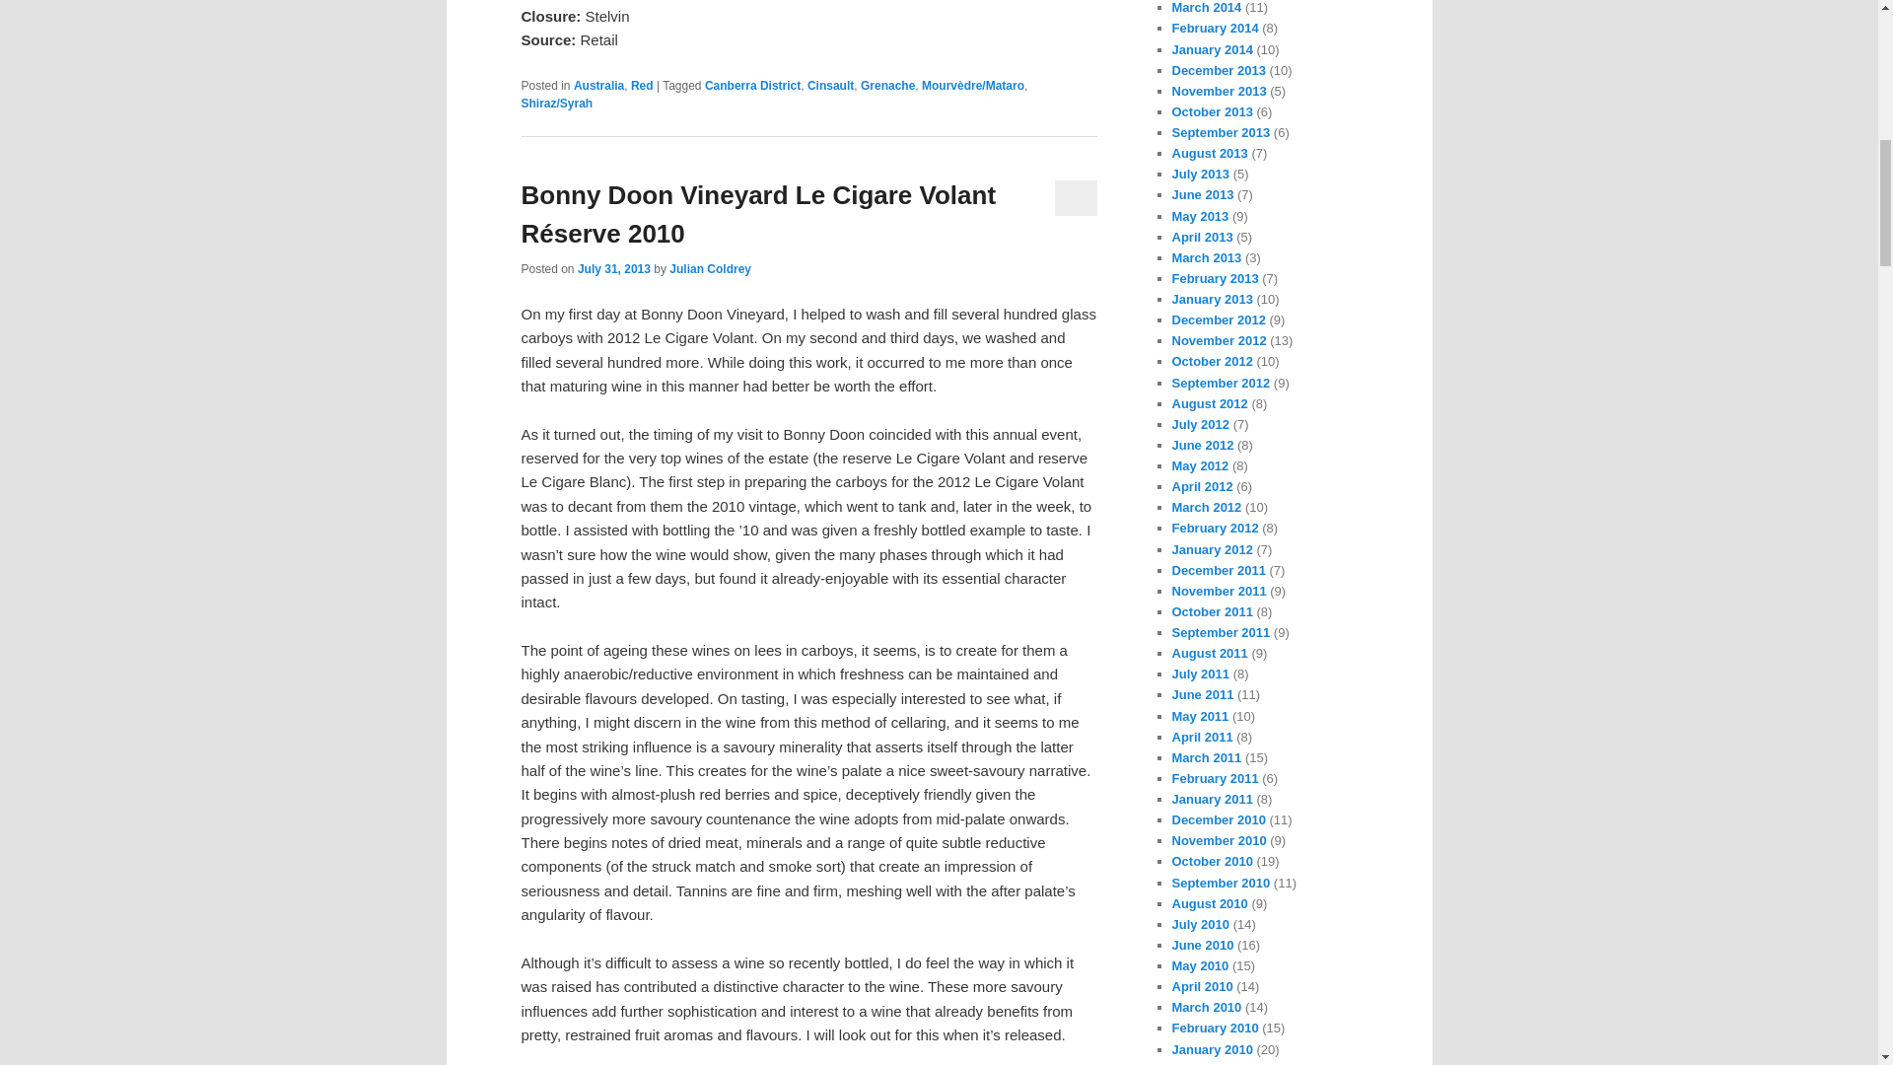 Image resolution: width=1893 pixels, height=1065 pixels. Describe the element at coordinates (641, 85) in the screenshot. I see `Red` at that location.